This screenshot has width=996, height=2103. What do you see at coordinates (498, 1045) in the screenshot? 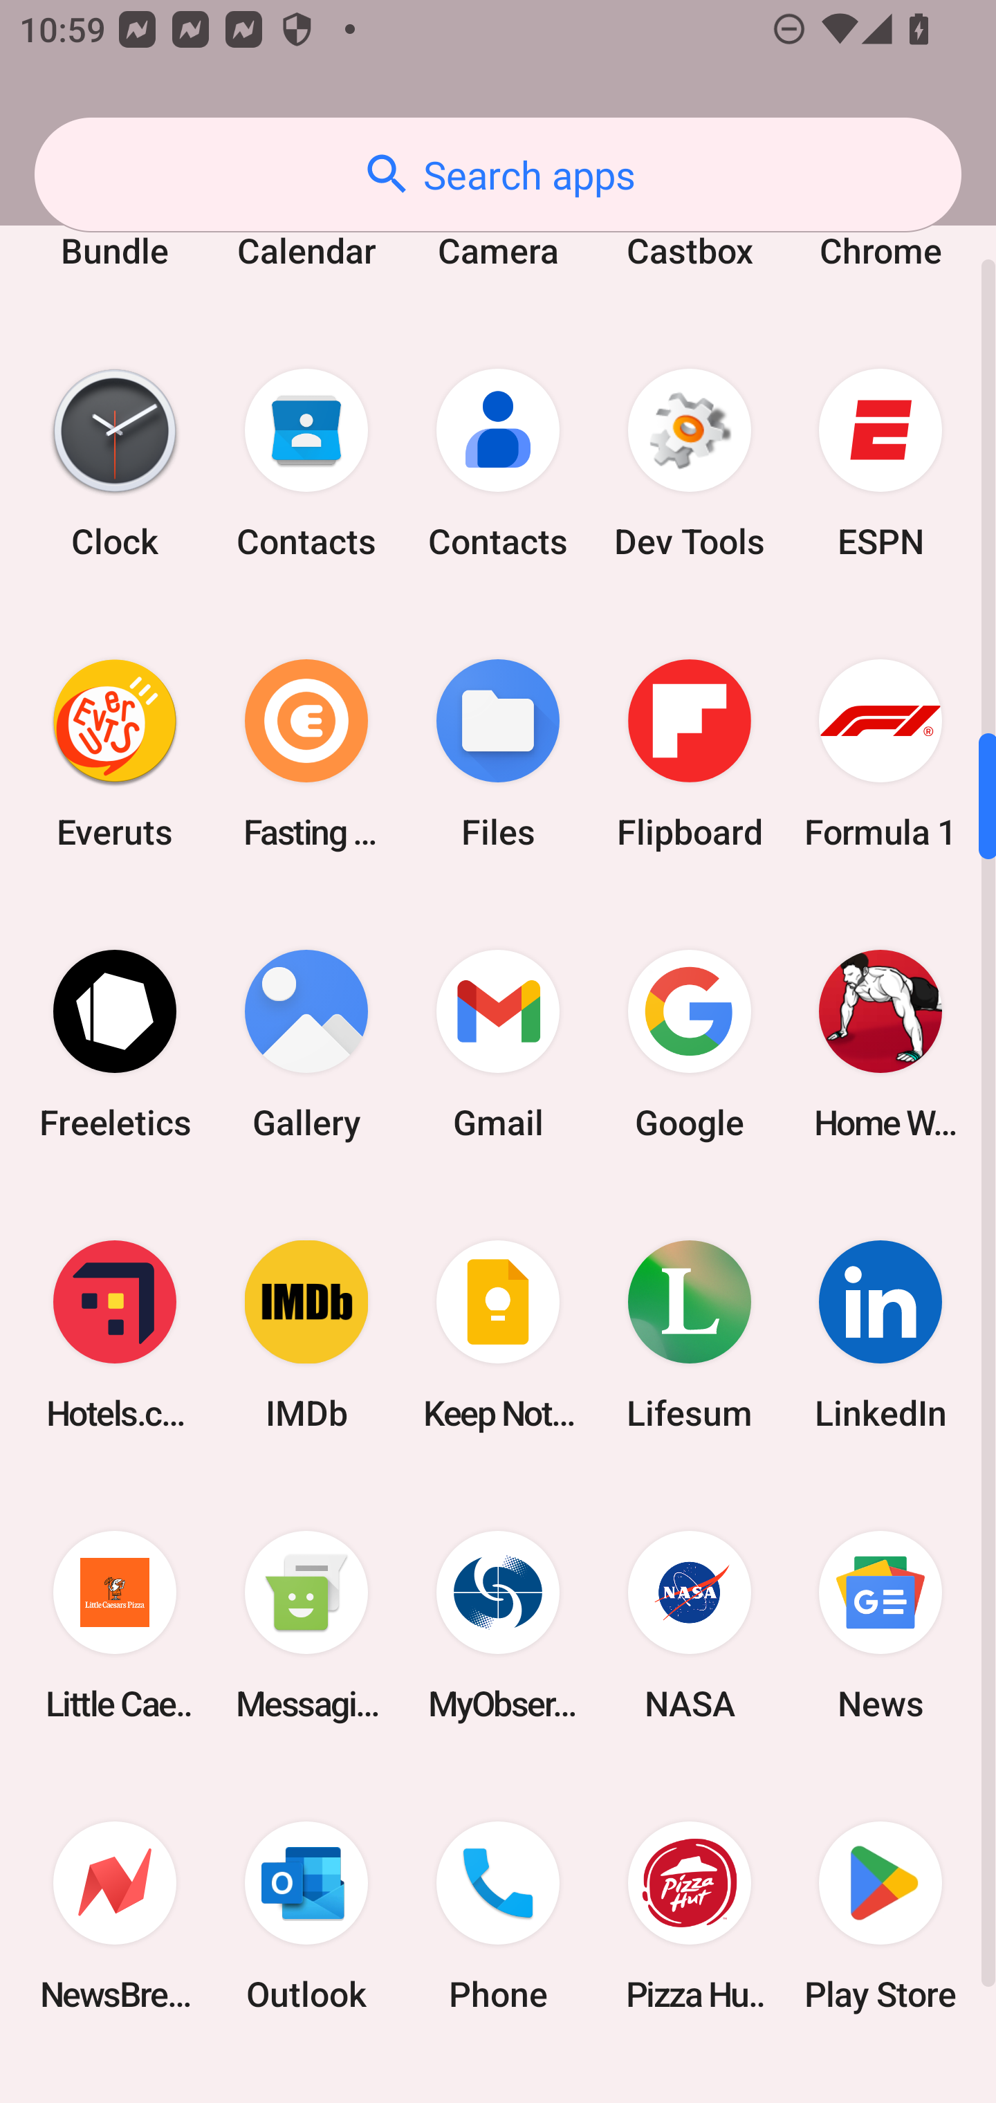
I see `Gmail` at bounding box center [498, 1045].